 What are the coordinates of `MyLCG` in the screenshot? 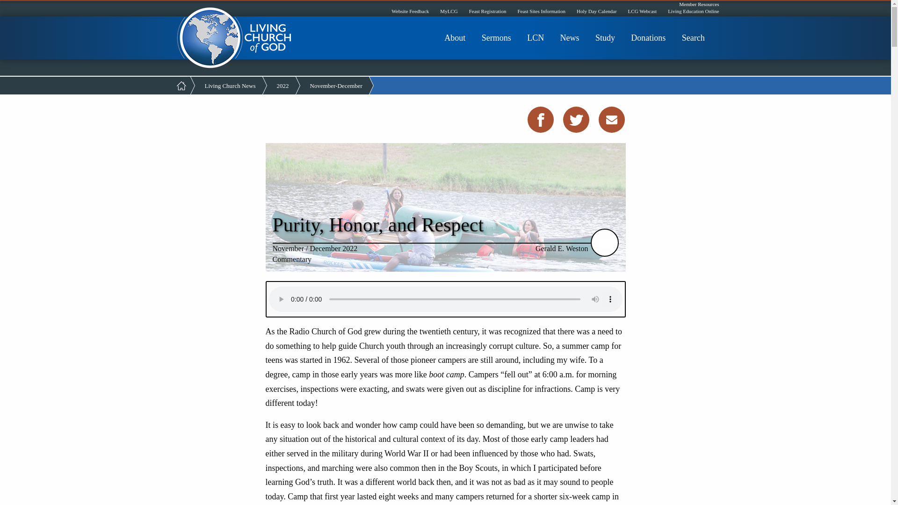 It's located at (448, 11).